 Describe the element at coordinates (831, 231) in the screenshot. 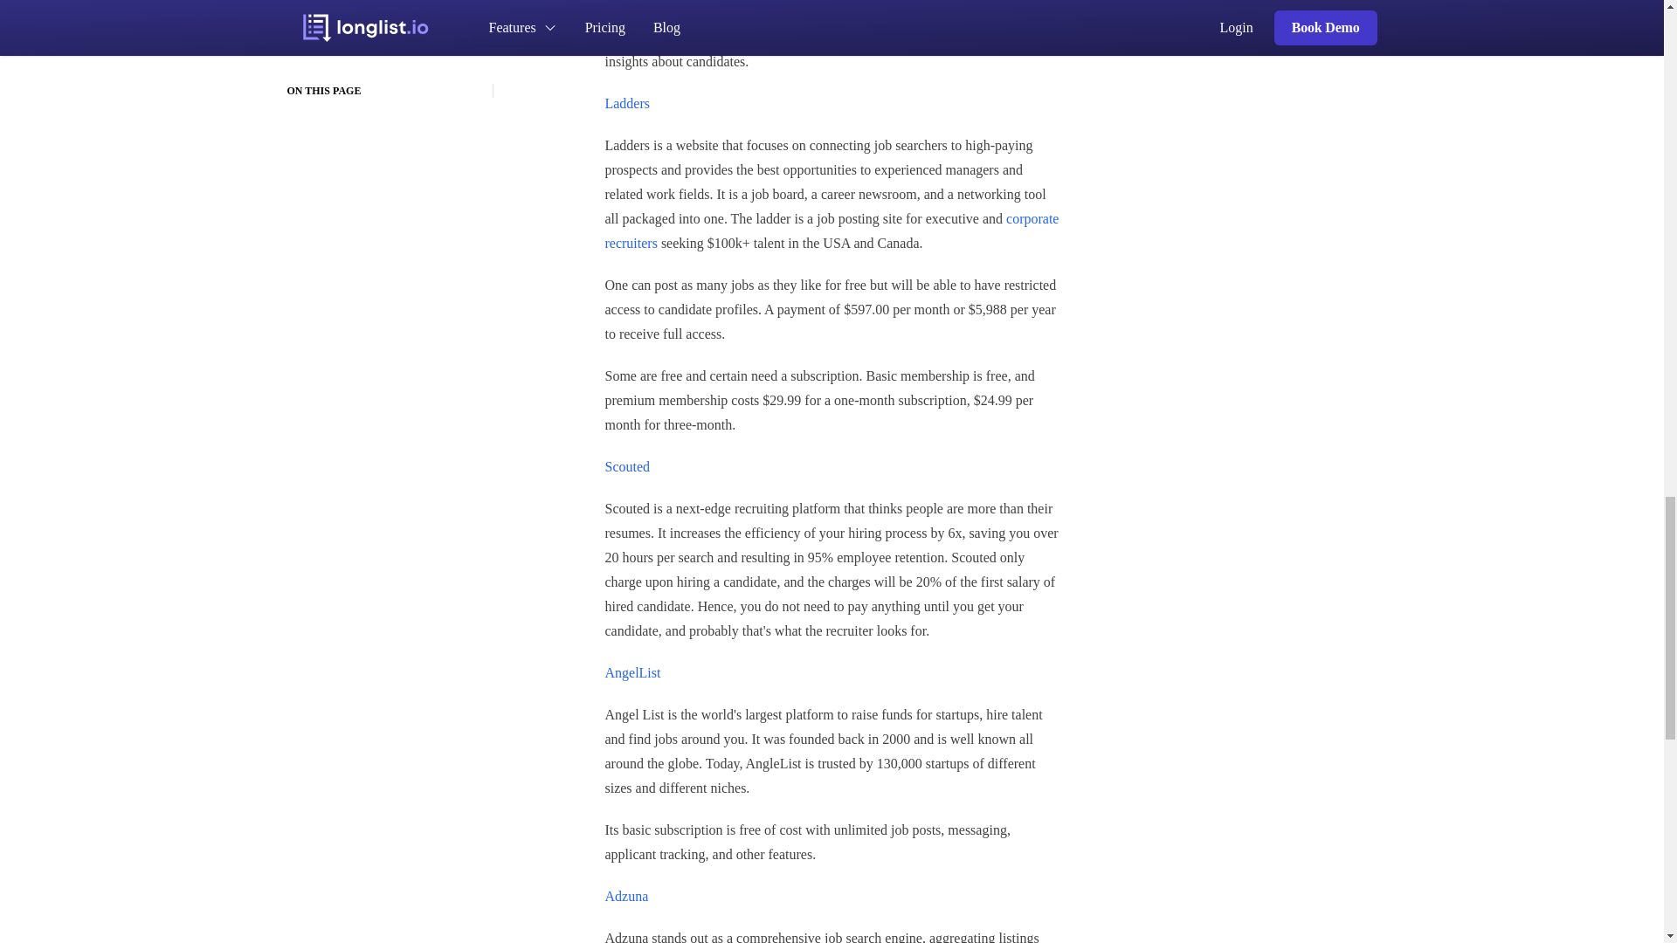

I see `corporate recruiters` at that location.